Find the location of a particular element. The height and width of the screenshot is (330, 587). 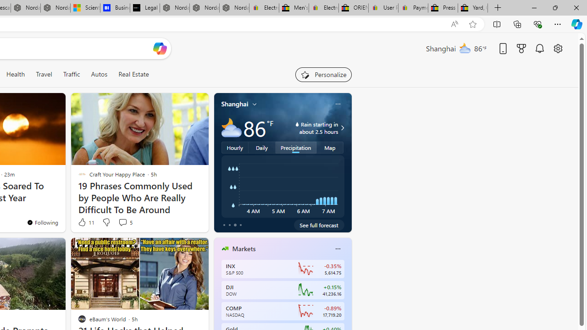

tab-3 is located at coordinates (240, 225).